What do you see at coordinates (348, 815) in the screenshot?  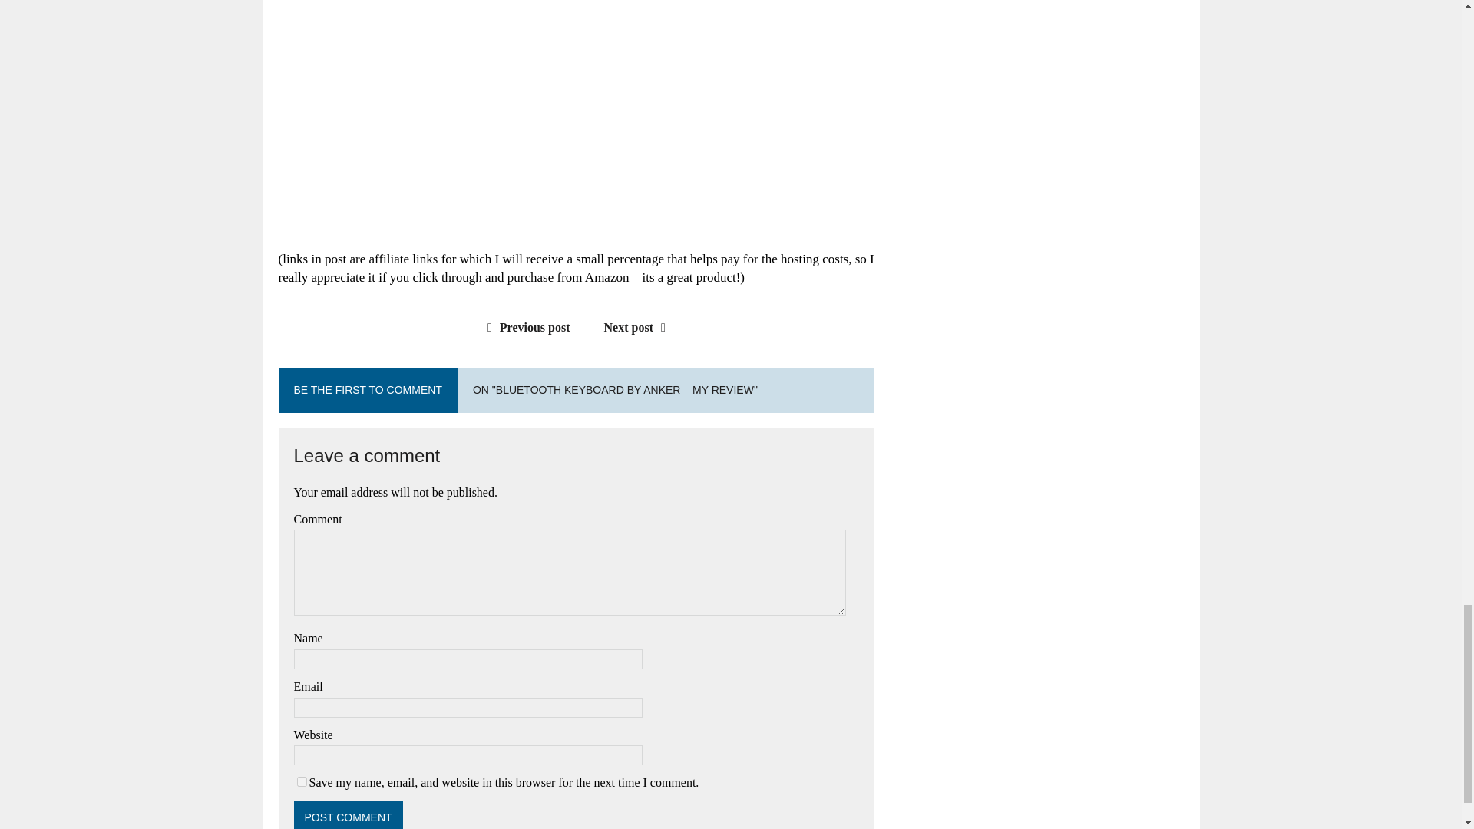 I see `Post Comment` at bounding box center [348, 815].